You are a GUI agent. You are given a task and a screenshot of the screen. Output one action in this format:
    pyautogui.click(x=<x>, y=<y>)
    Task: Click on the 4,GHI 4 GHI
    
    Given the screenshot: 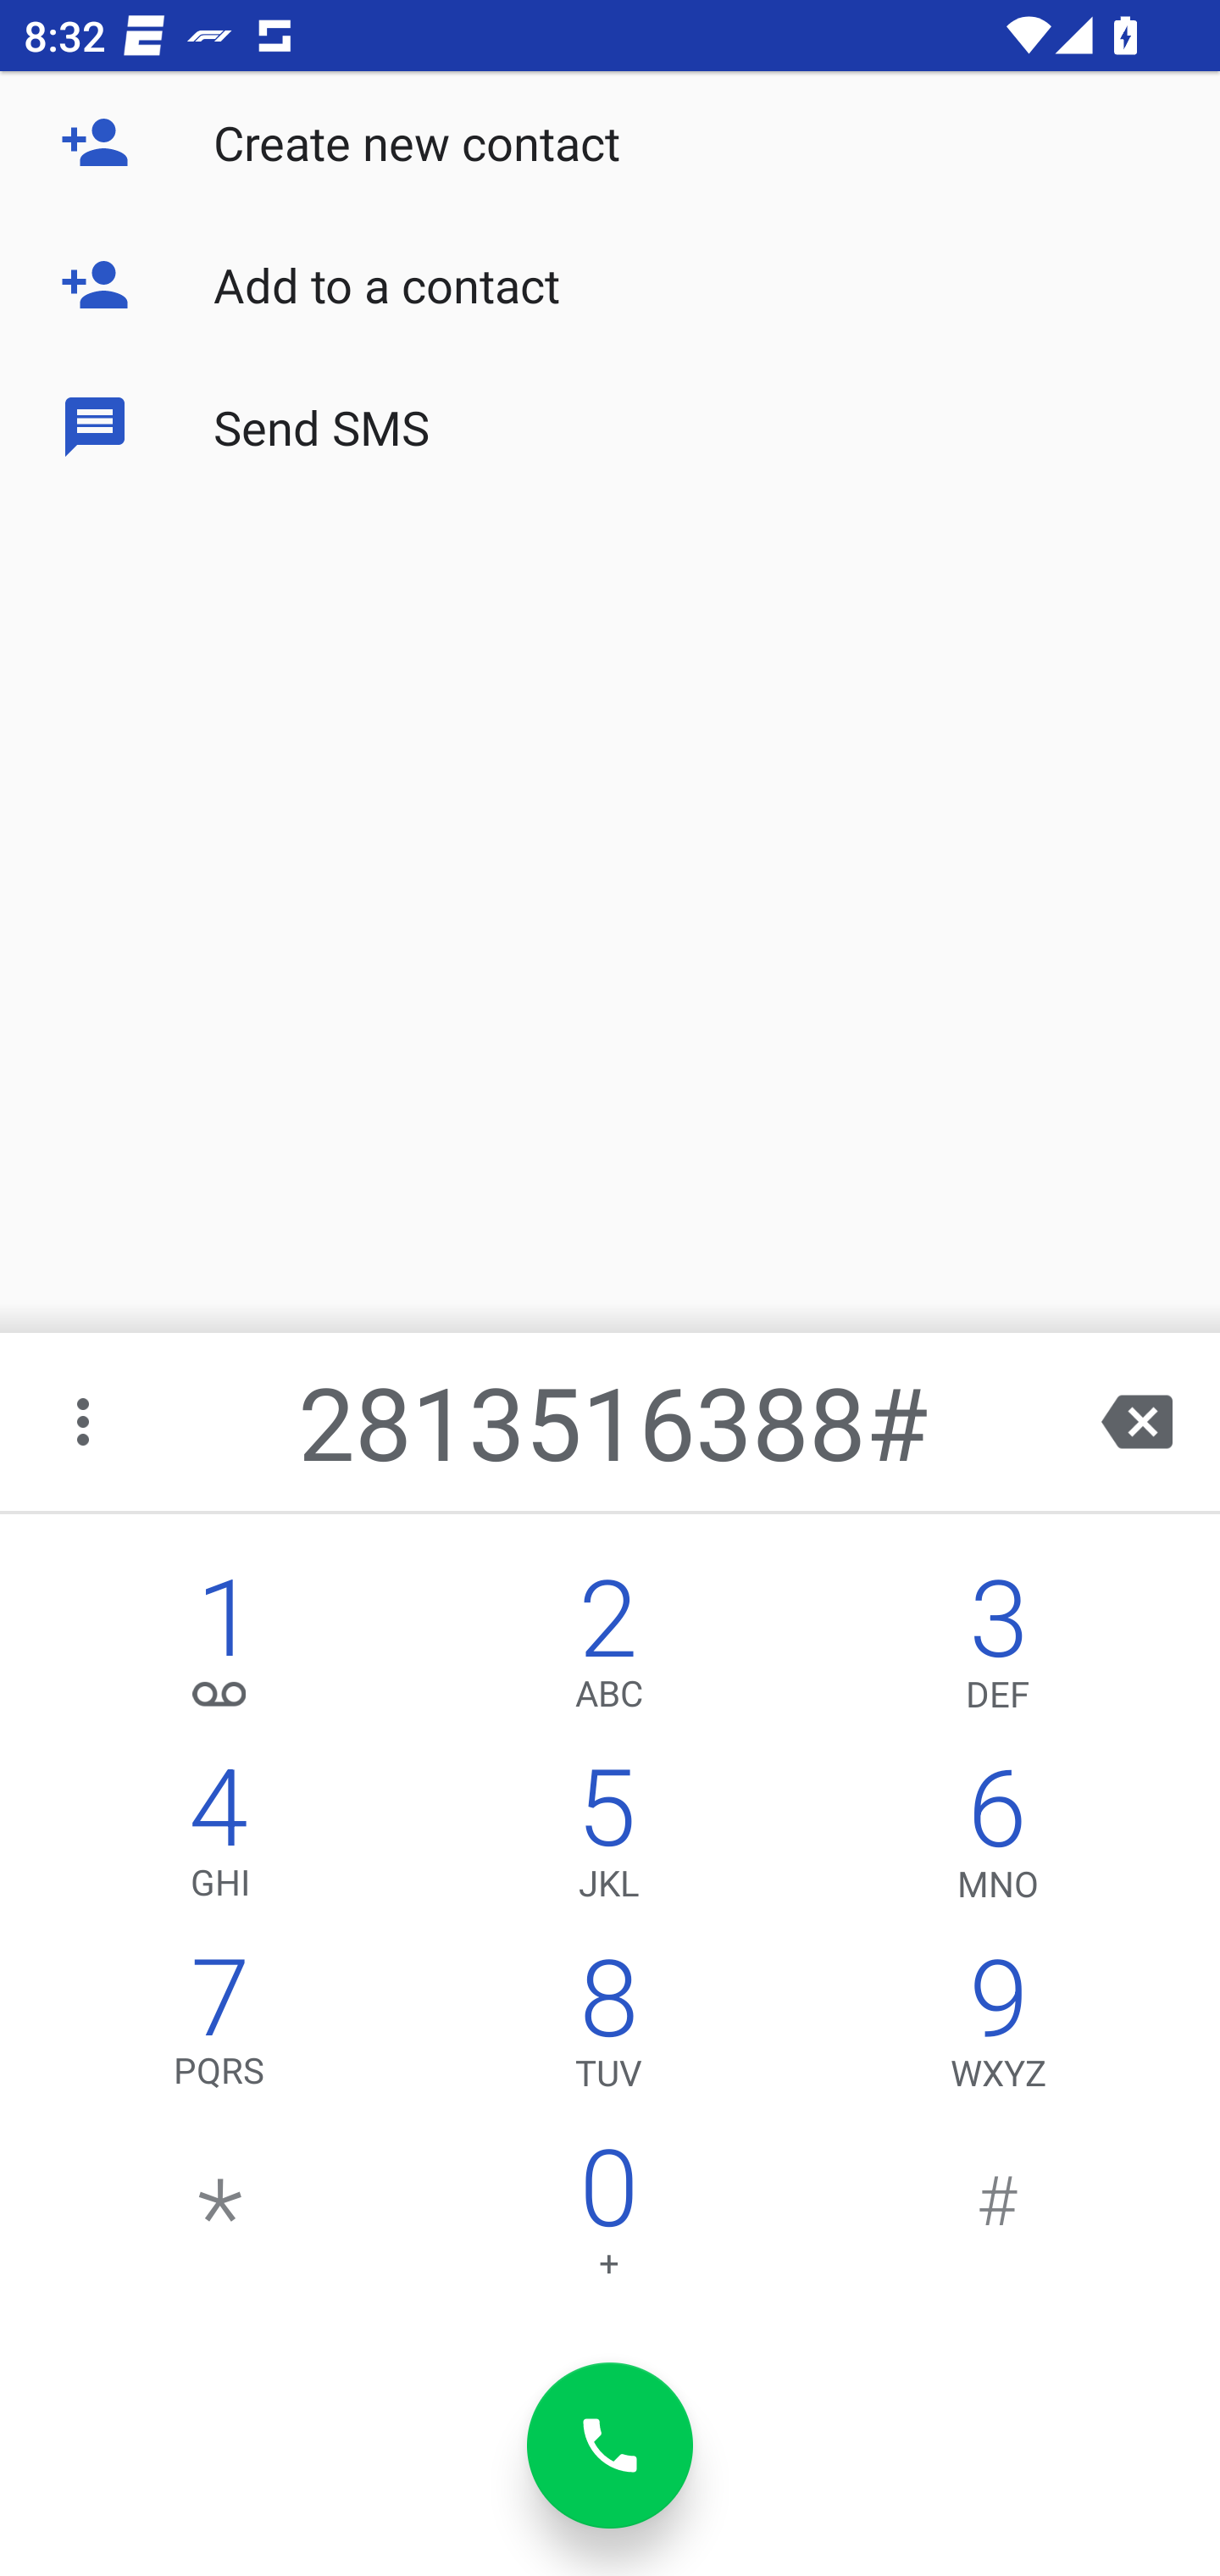 What is the action you would take?
    pyautogui.click(x=220, y=1840)
    